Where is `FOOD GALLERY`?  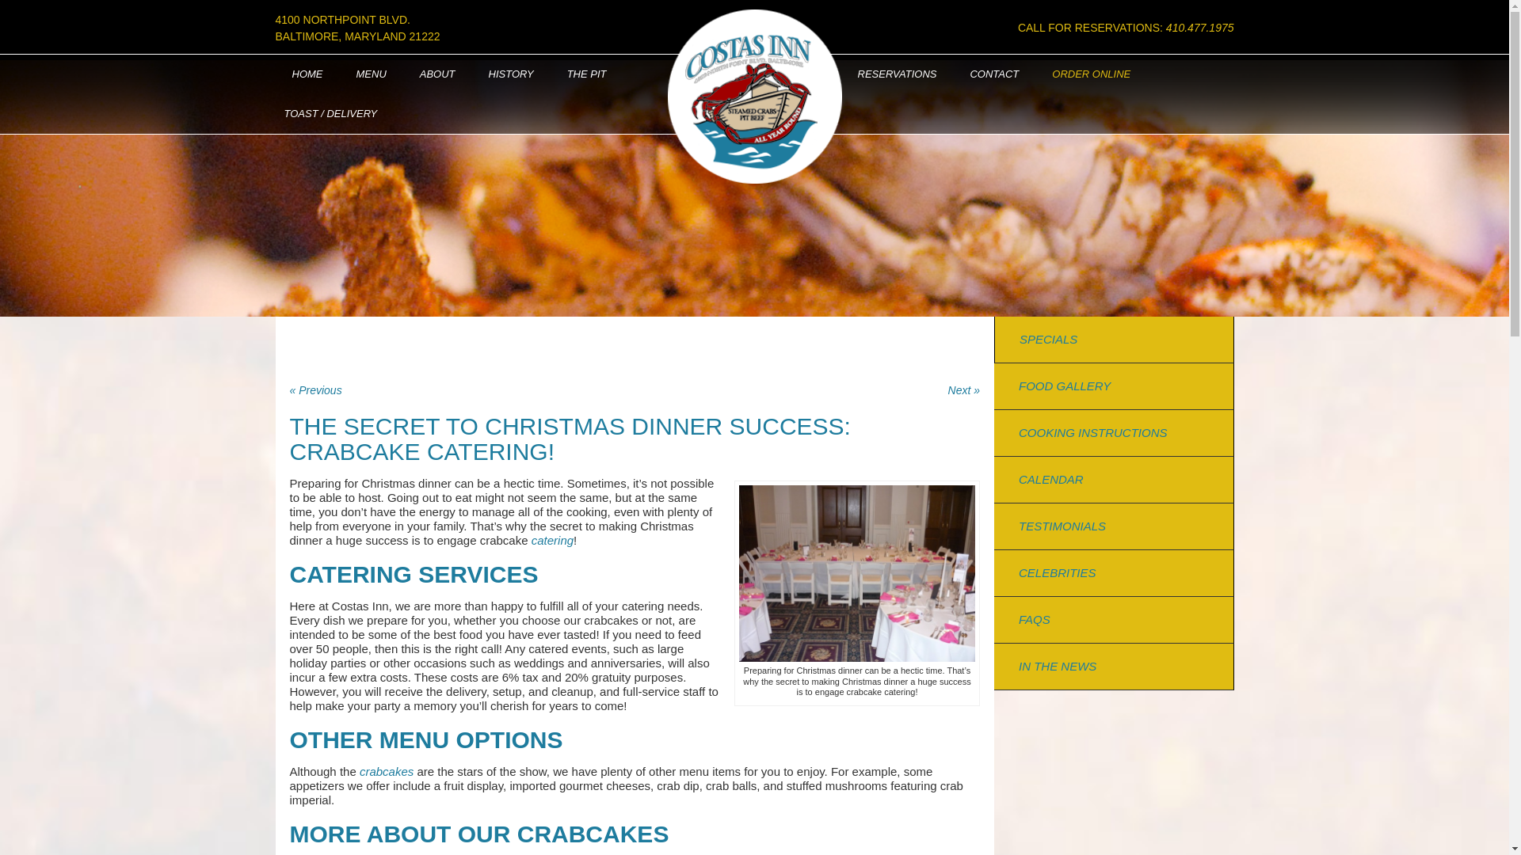 FOOD GALLERY is located at coordinates (1065, 386).